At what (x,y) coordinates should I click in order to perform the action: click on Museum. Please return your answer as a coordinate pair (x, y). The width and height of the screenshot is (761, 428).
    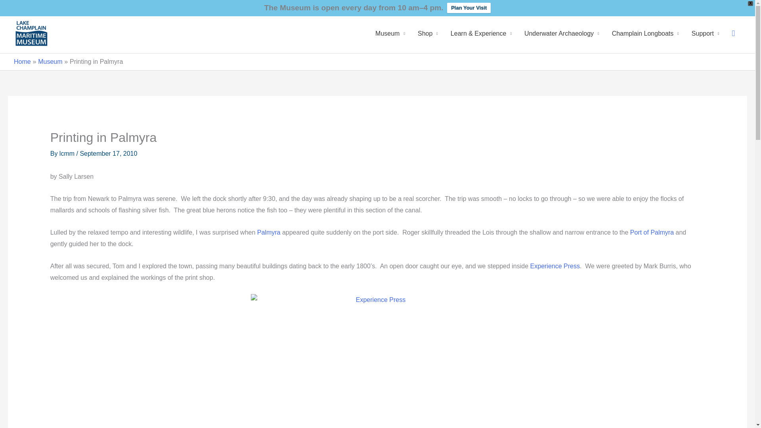
    Looking at the image, I should click on (390, 33).